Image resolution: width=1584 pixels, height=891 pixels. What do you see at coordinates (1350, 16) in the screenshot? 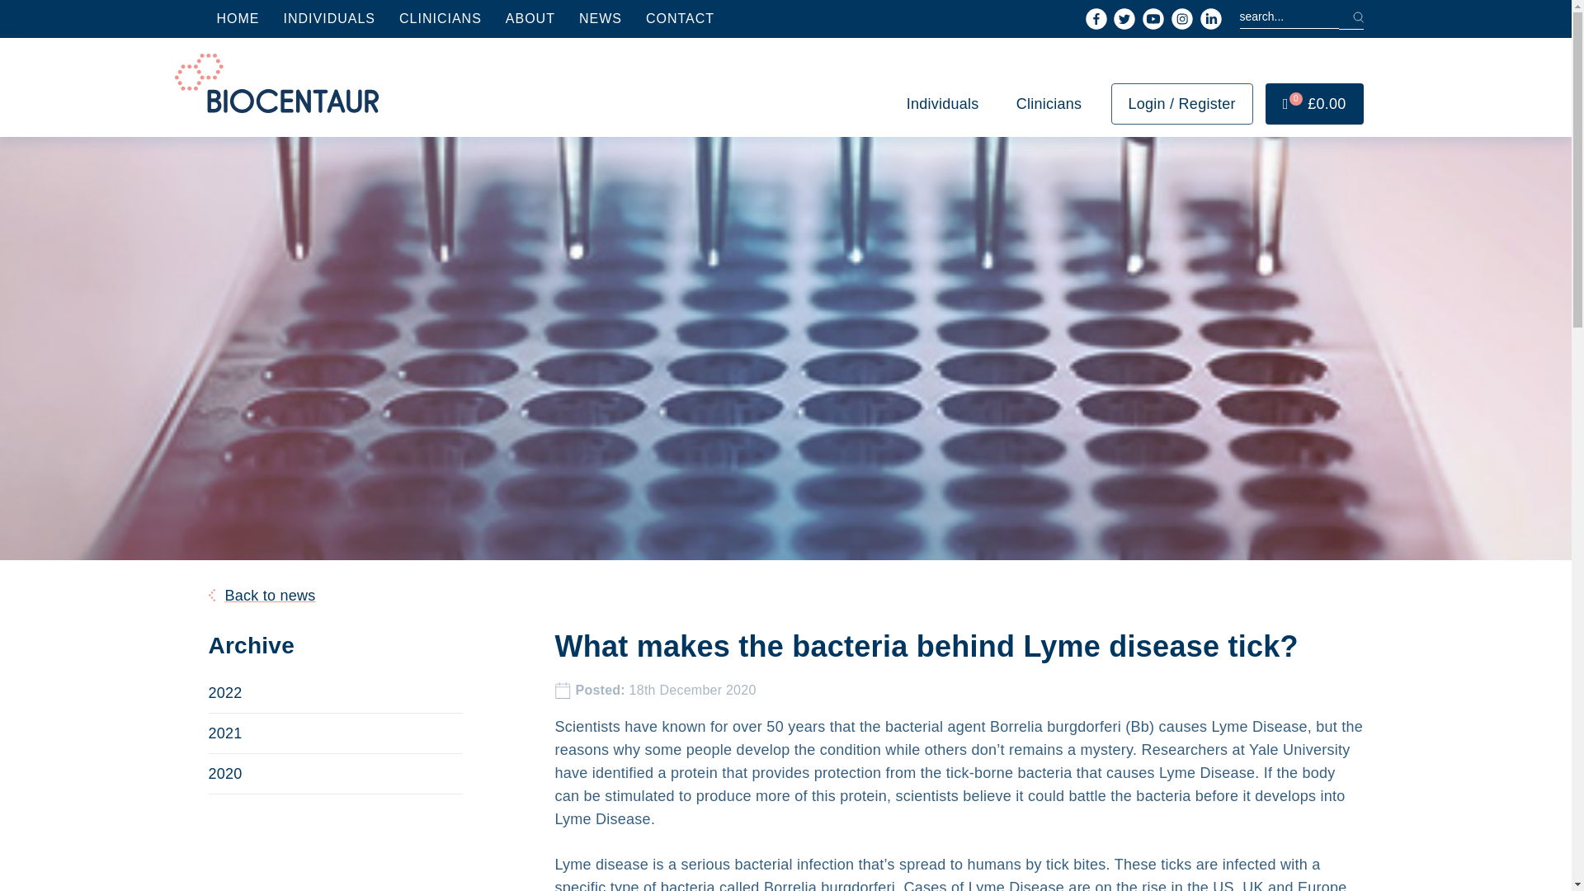
I see `Search` at bounding box center [1350, 16].